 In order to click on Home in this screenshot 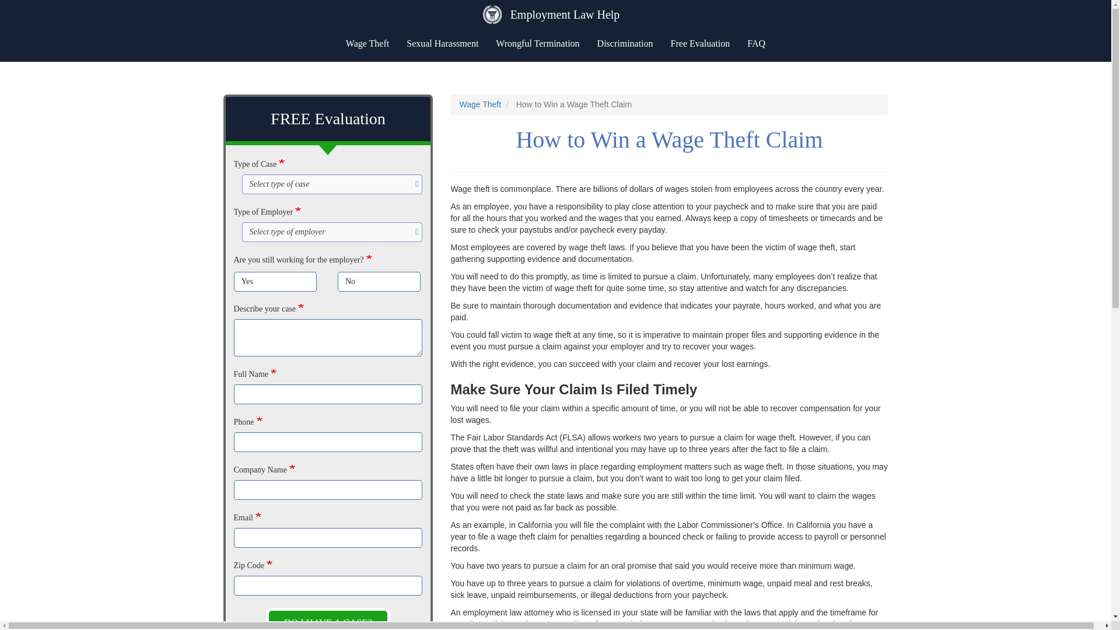, I will do `click(565, 14)`.